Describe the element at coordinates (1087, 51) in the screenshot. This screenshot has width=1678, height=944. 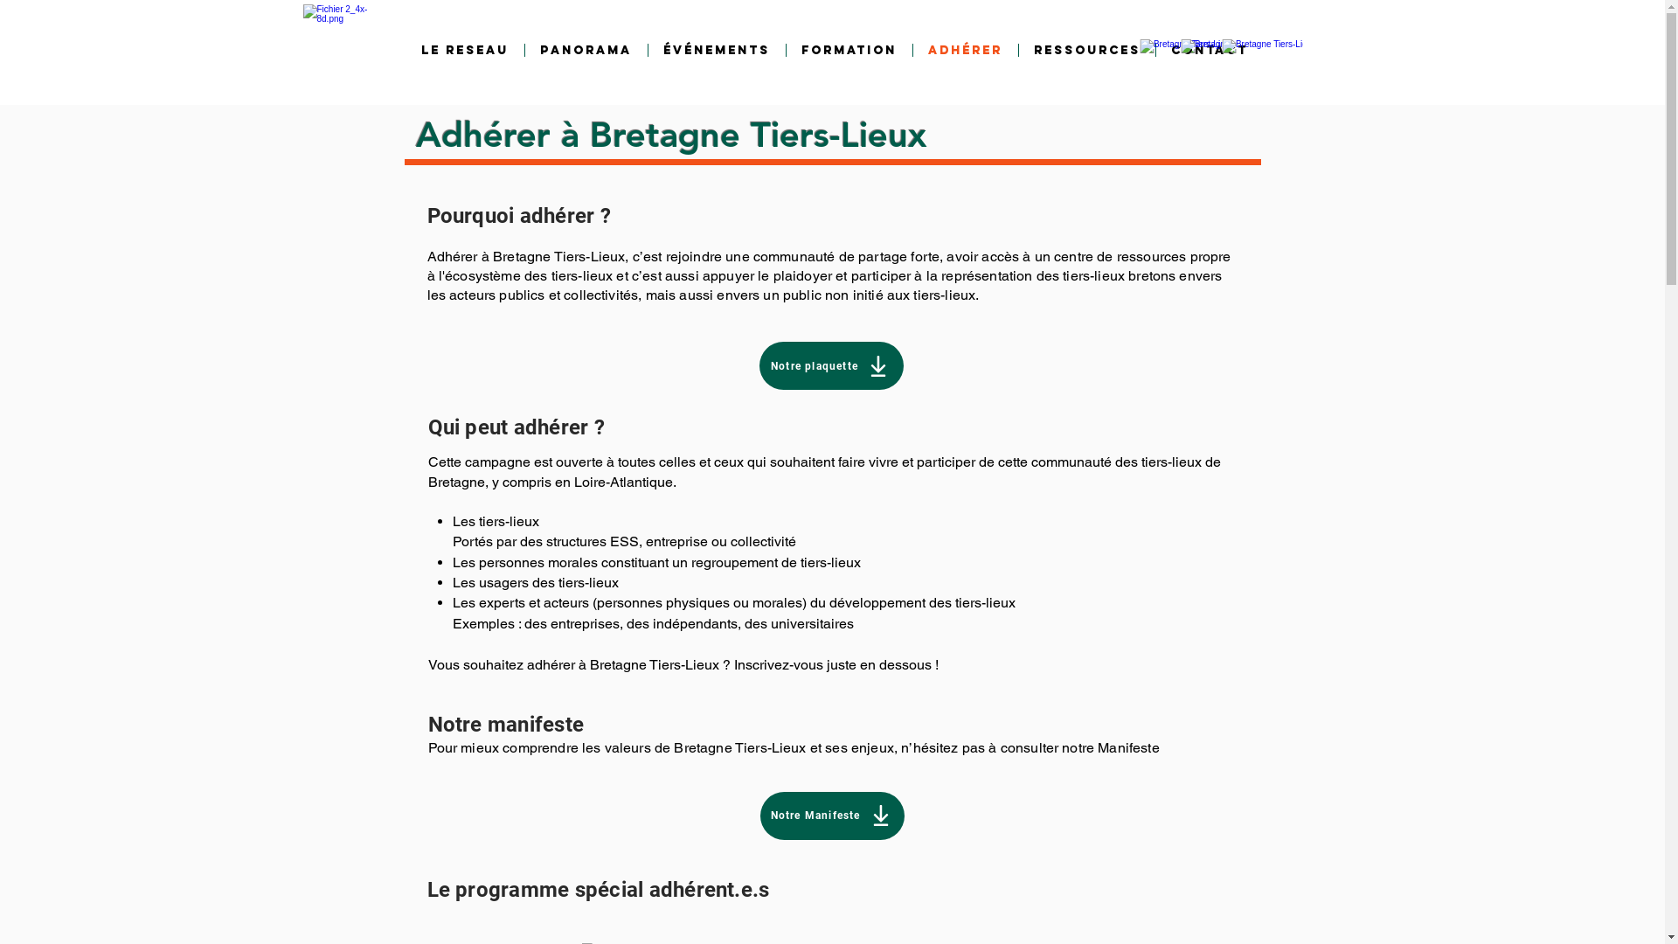
I see `Ressources` at that location.